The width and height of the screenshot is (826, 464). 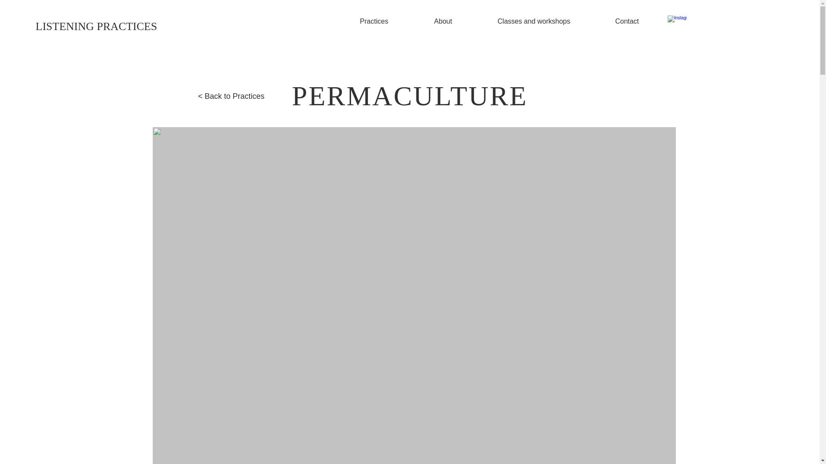 I want to click on Practices, so click(x=373, y=21).